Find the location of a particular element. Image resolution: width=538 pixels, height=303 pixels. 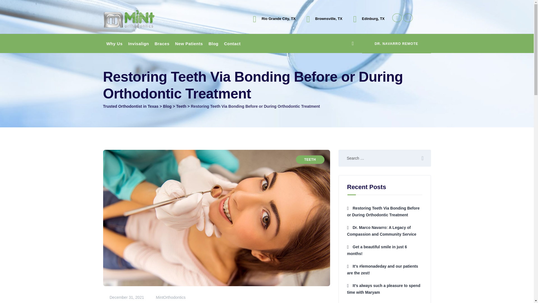

Rio Grande City, TX is located at coordinates (279, 19).